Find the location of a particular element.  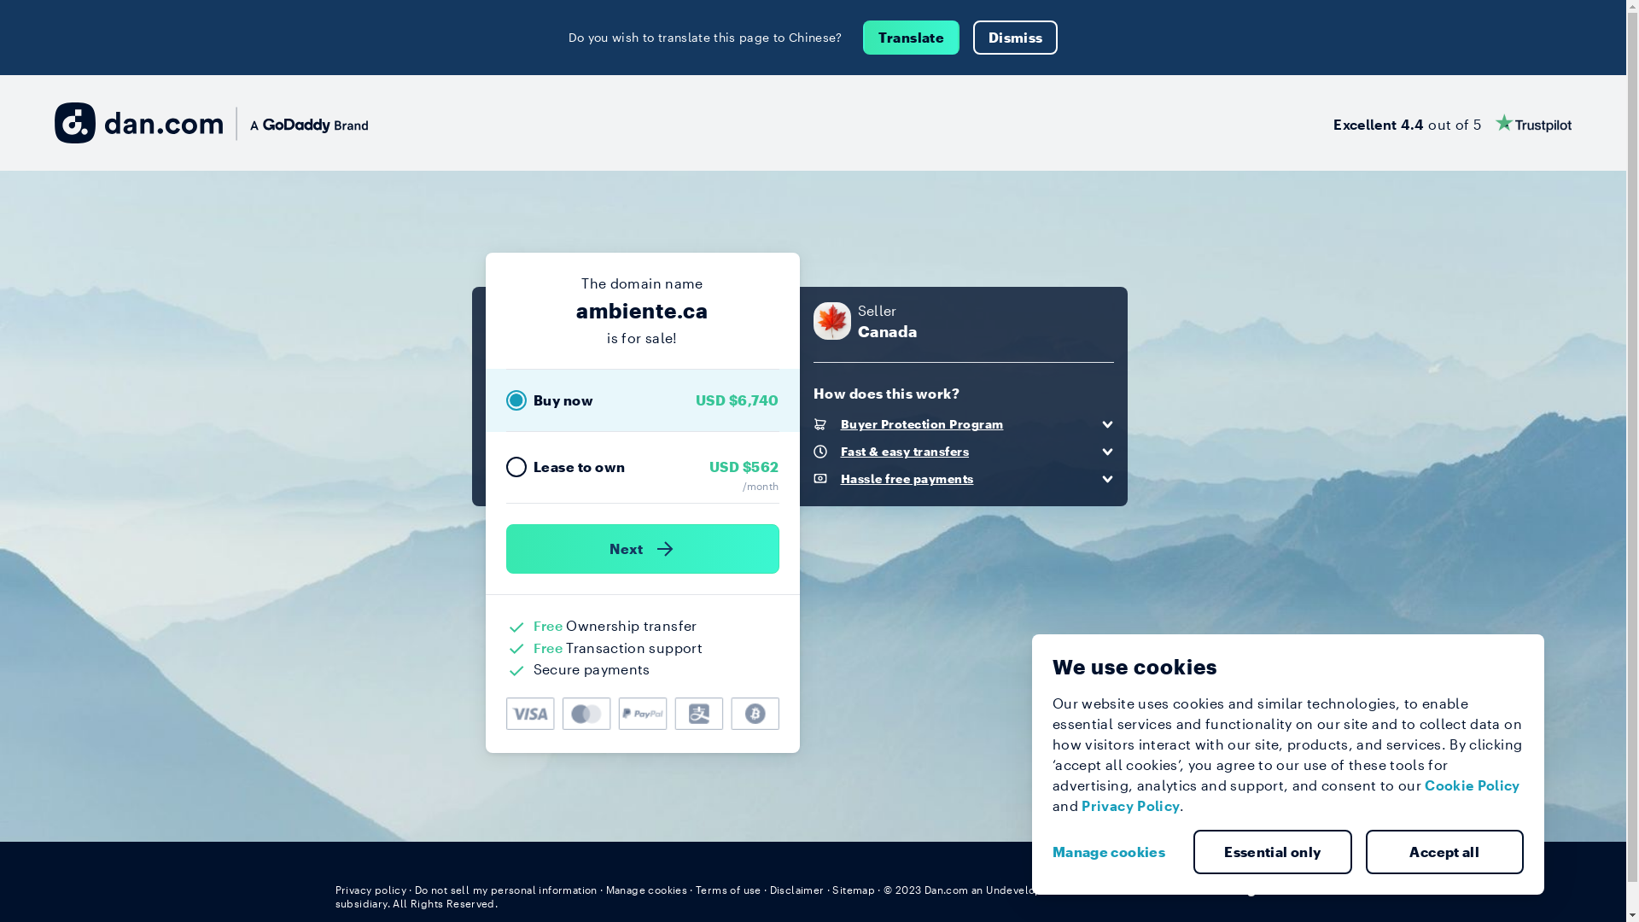

Terms of use is located at coordinates (729, 890).